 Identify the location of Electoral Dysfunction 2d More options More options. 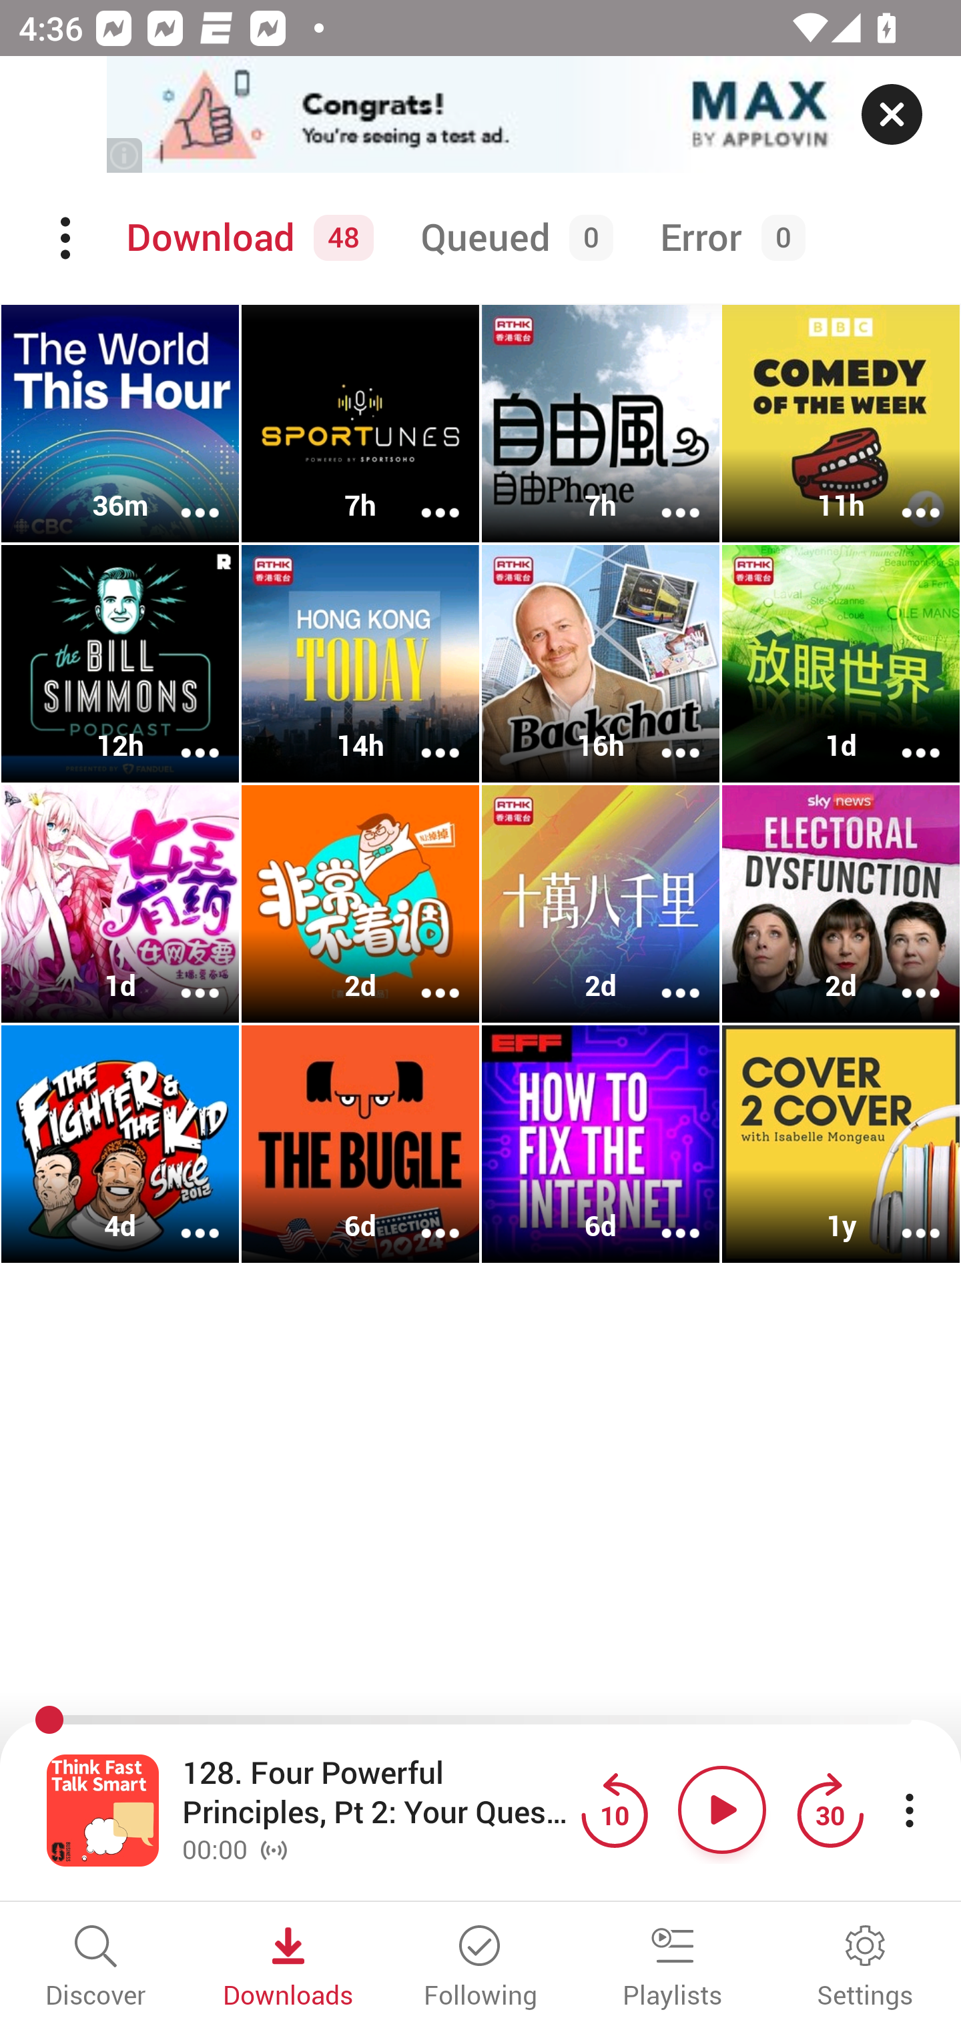
(841, 905).